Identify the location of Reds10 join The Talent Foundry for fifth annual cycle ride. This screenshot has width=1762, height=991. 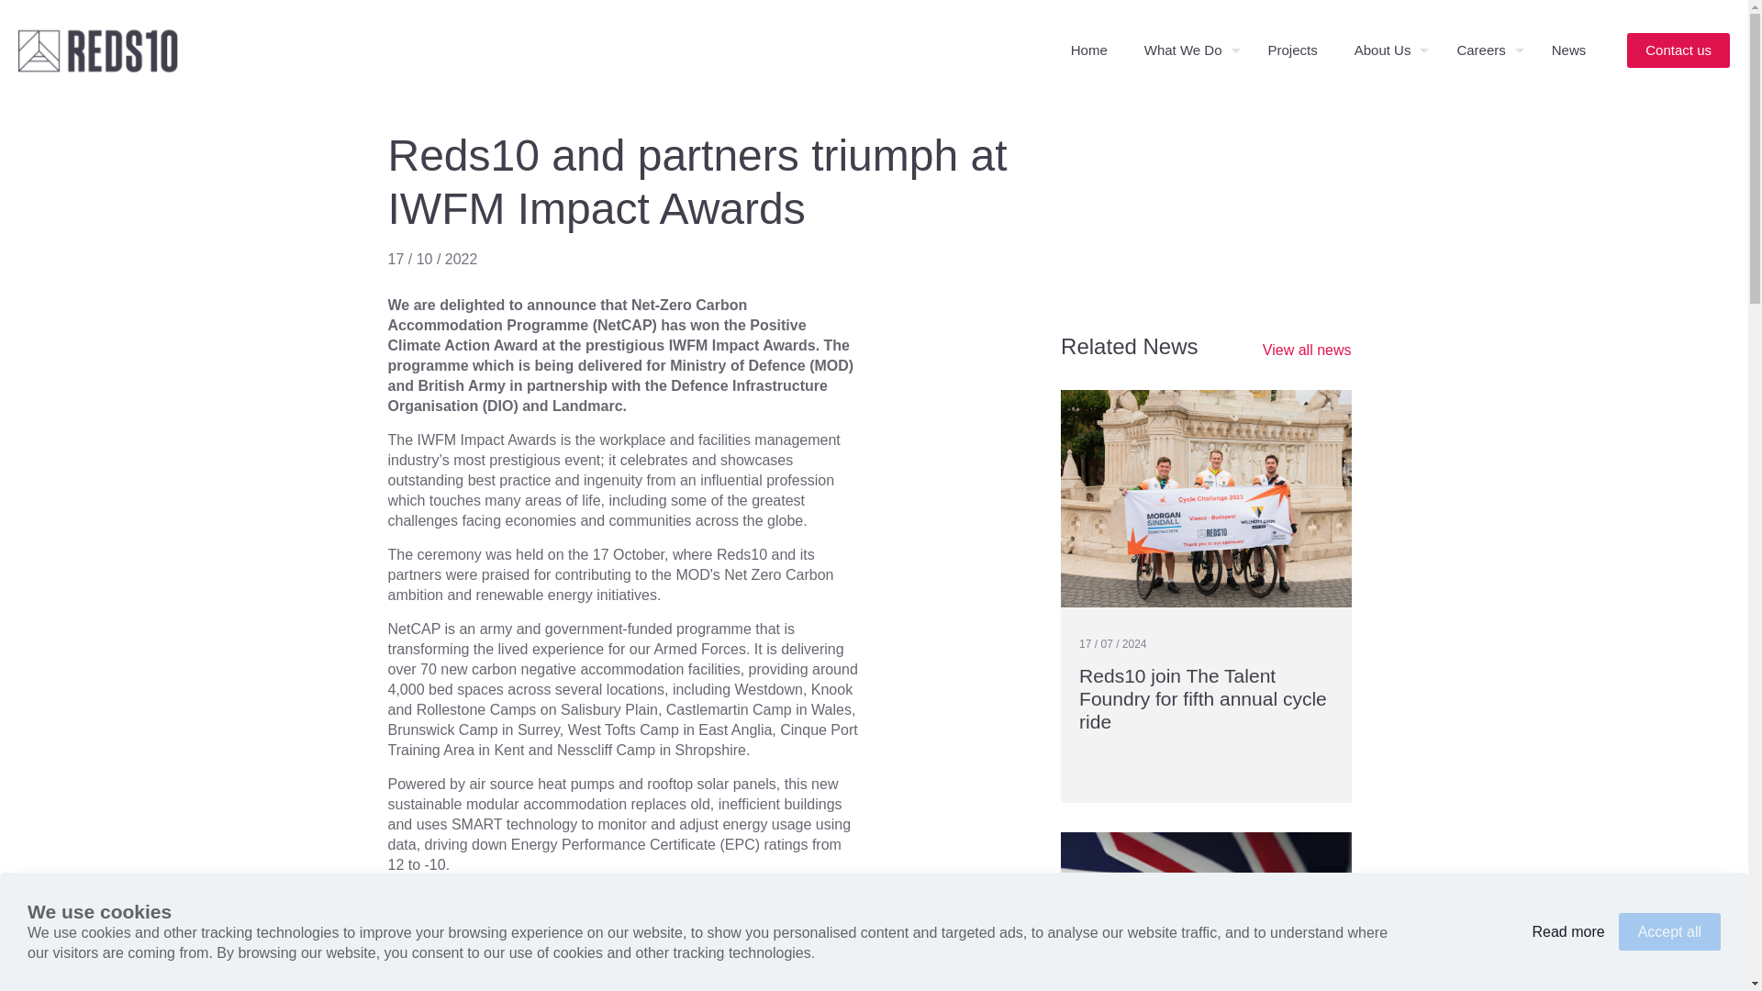
(1202, 698).